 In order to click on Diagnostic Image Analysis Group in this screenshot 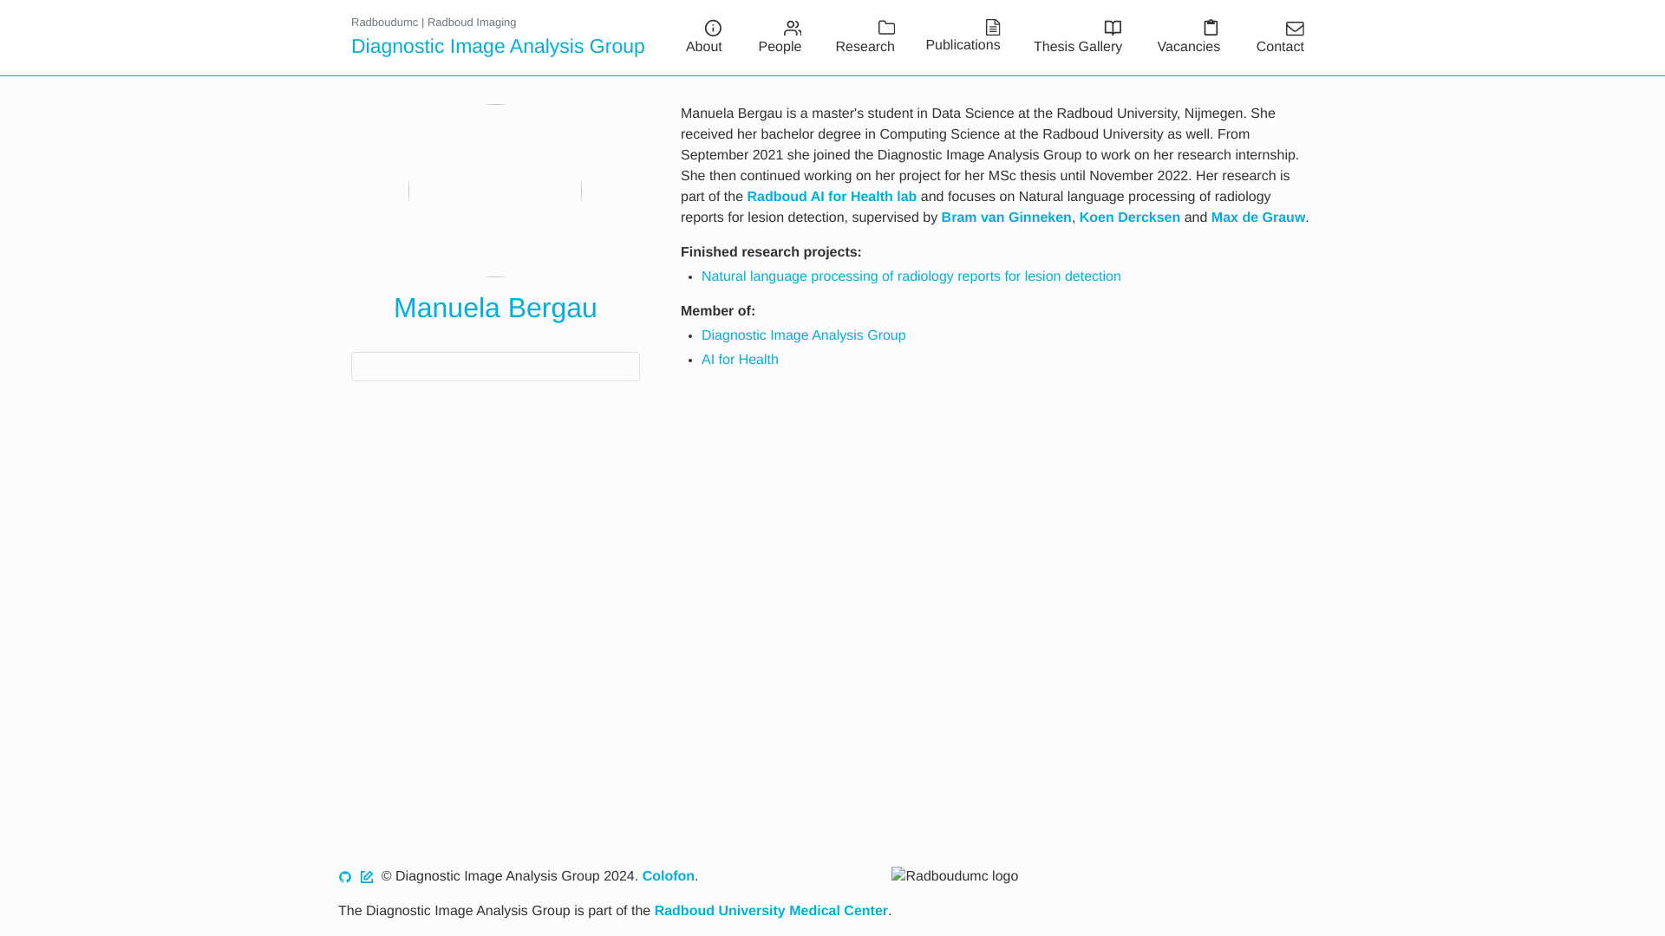, I will do `click(498, 47)`.